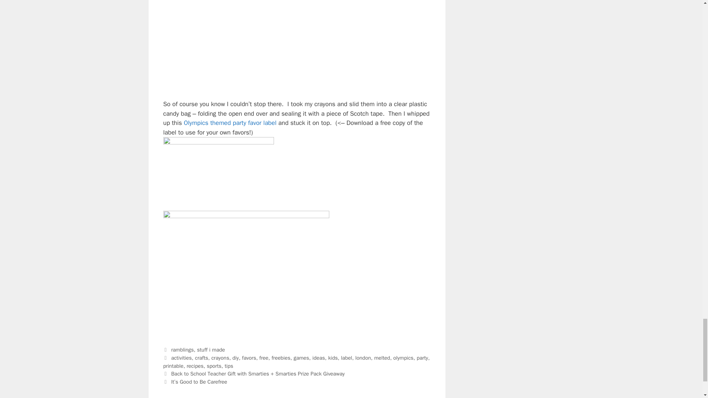  I want to click on crafts, so click(201, 357).